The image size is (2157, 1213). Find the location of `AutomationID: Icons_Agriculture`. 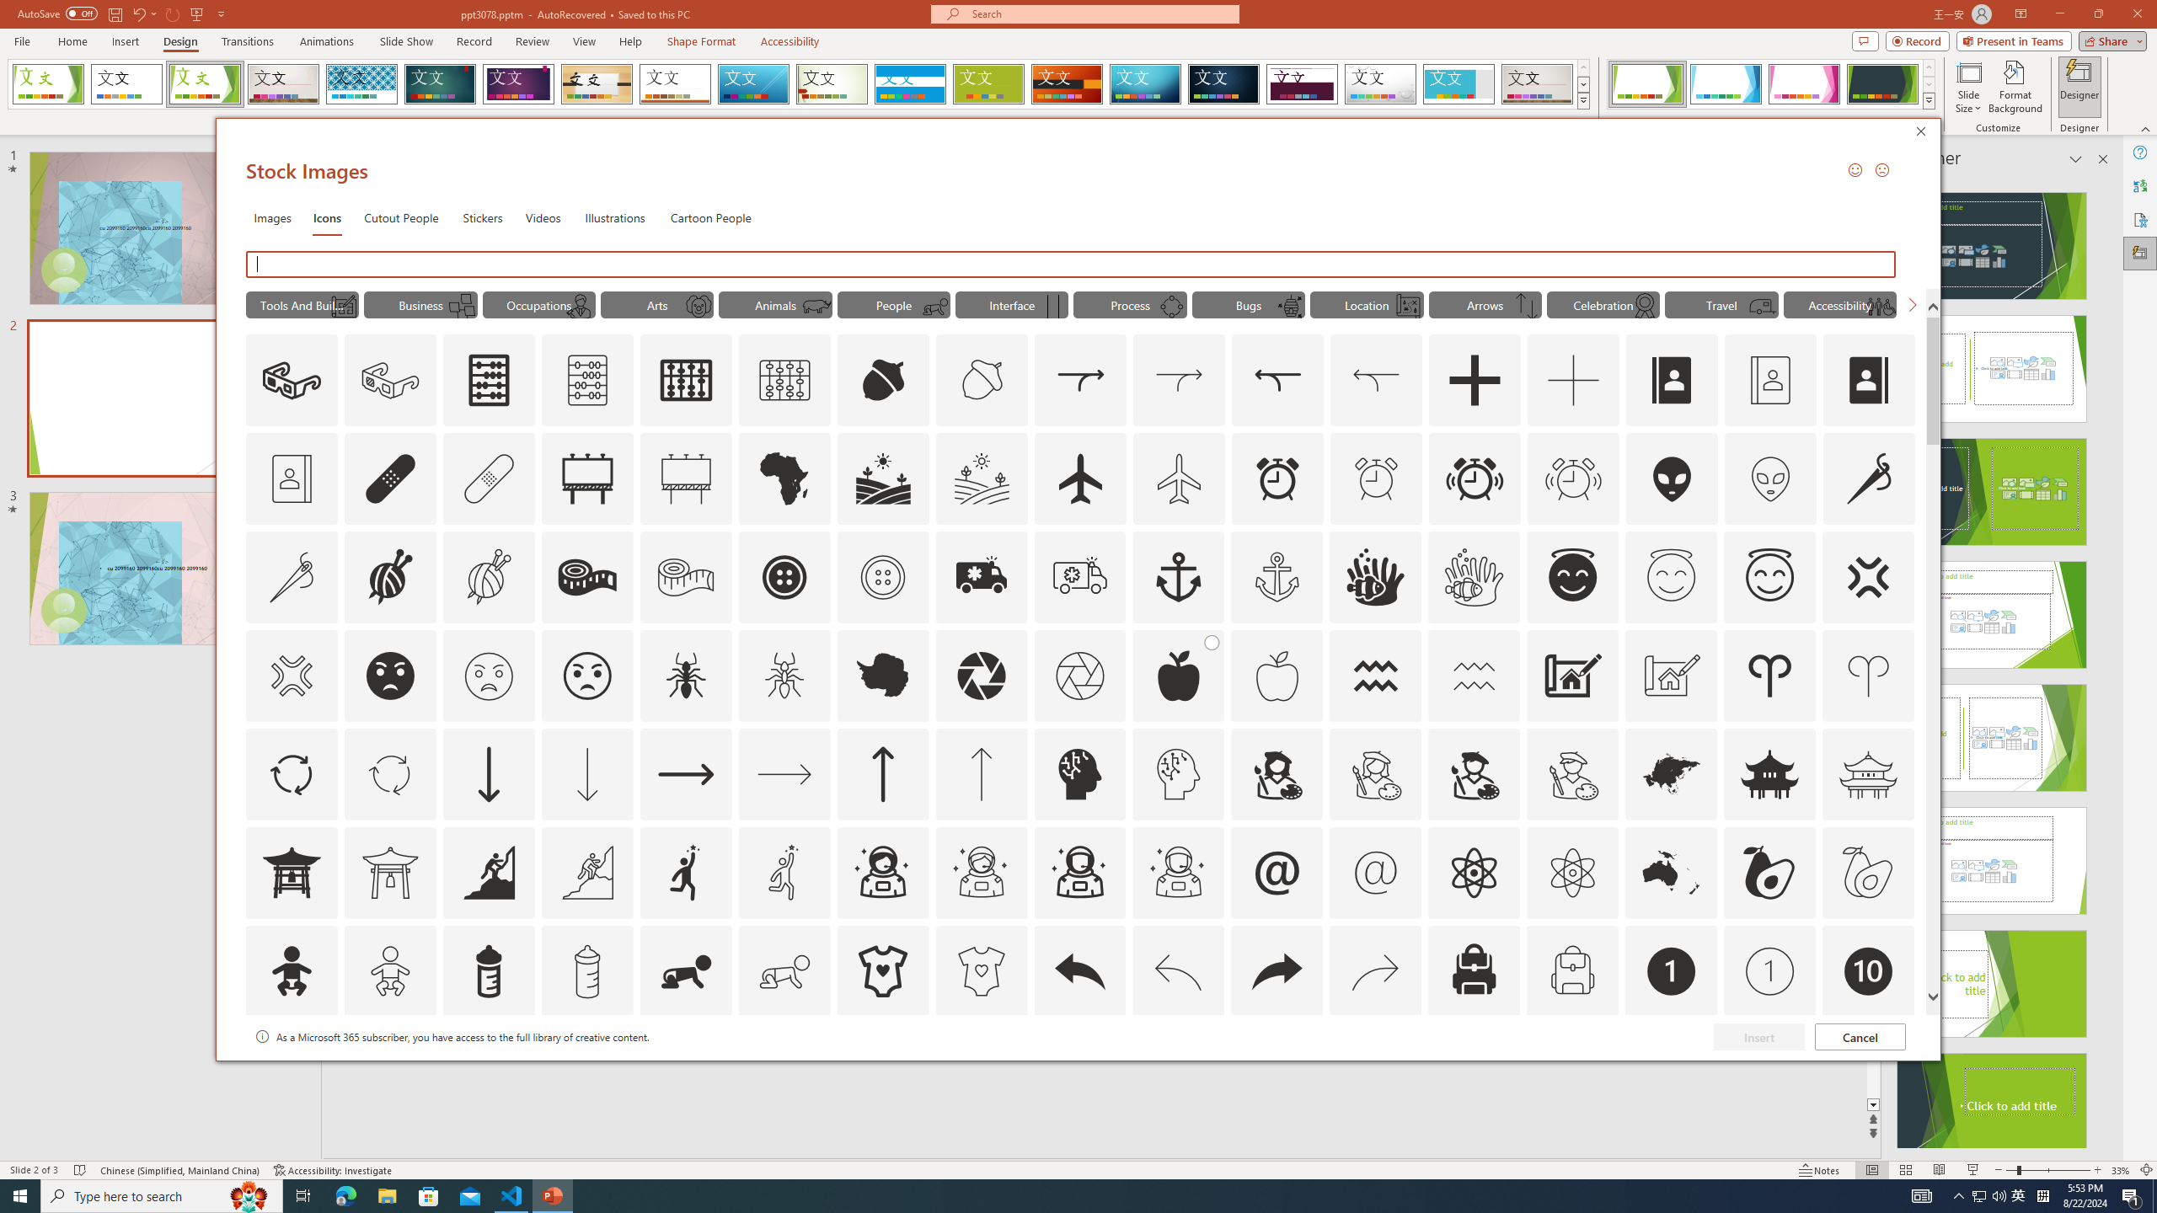

AutomationID: Icons_Agriculture is located at coordinates (884, 478).